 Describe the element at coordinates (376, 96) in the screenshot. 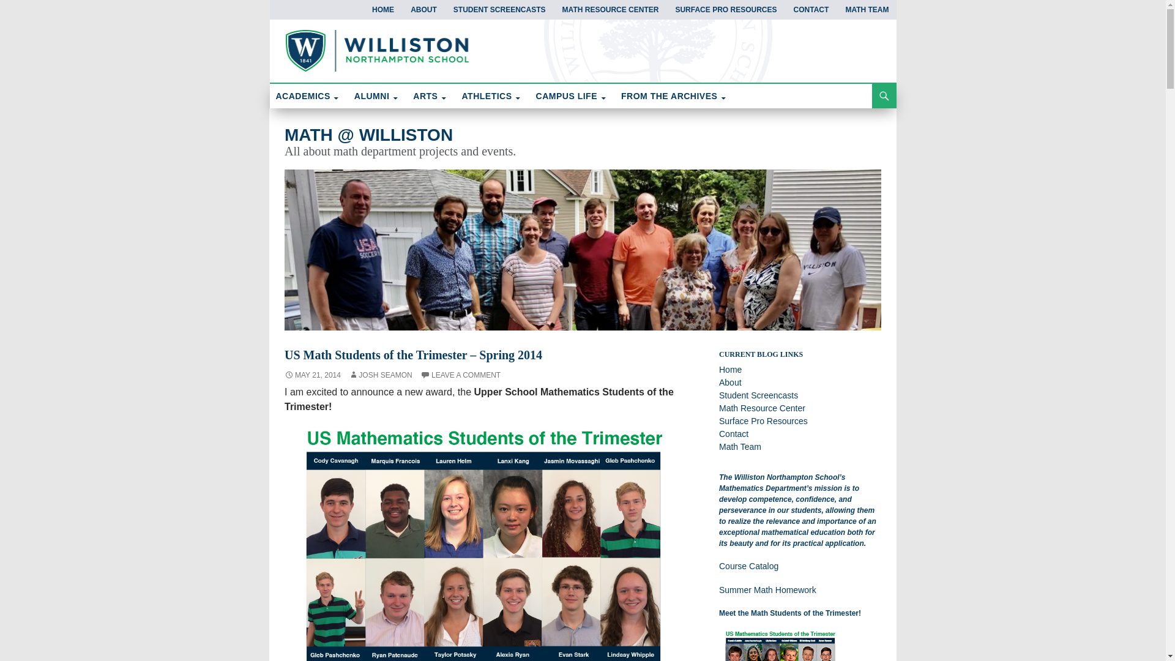

I see `ALUMNI` at that location.